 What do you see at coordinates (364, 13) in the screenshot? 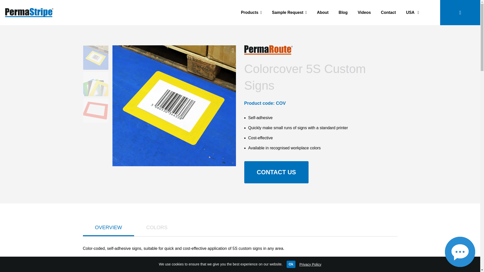
I see `Videos` at bounding box center [364, 13].